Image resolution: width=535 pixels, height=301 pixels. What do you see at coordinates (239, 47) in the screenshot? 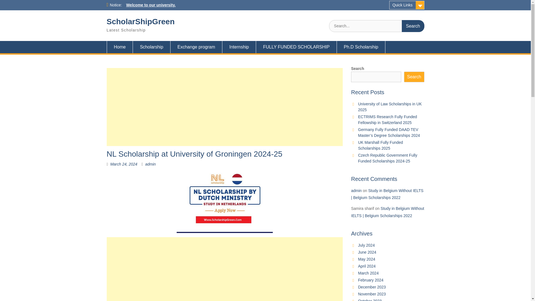
I see `Internship` at bounding box center [239, 47].